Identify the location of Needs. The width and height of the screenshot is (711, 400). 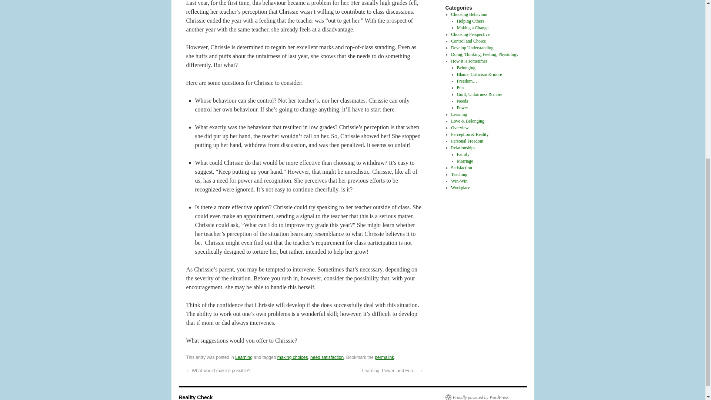
(462, 101).